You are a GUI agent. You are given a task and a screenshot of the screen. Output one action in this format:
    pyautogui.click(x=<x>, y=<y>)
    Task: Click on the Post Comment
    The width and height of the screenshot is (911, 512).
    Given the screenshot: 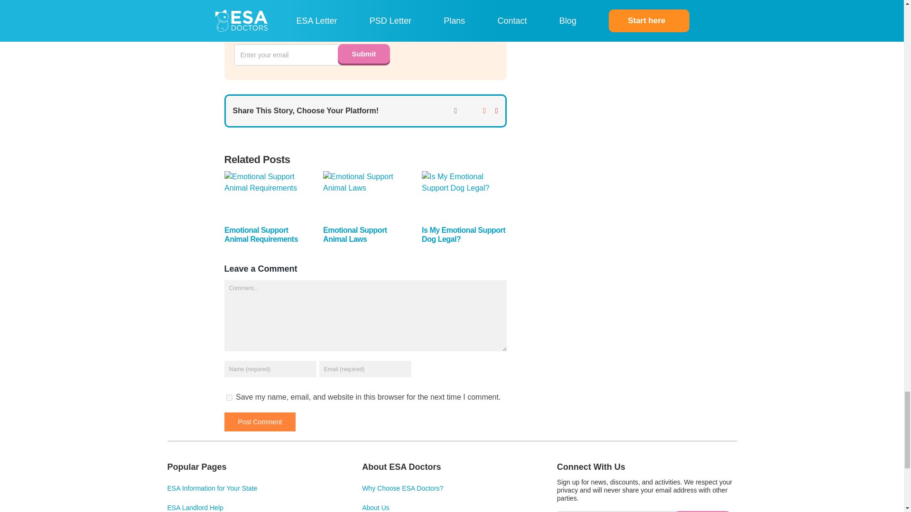 What is the action you would take?
    pyautogui.click(x=260, y=422)
    